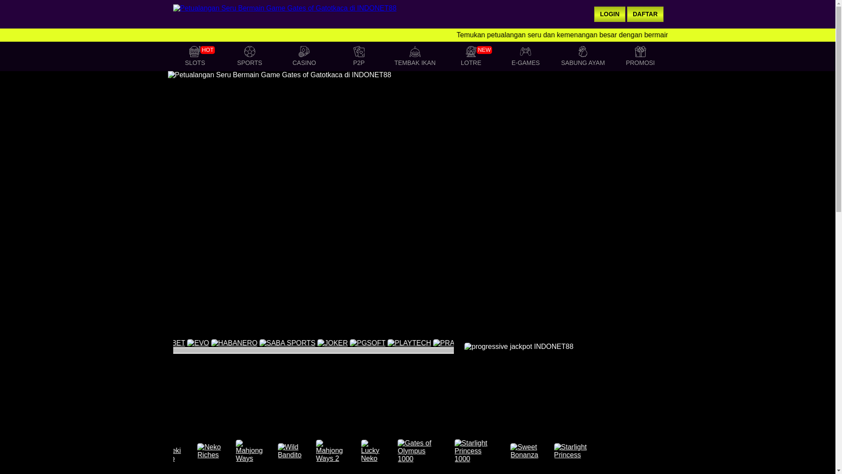 This screenshot has width=842, height=474. Describe the element at coordinates (471, 57) in the screenshot. I see `E-GAMES` at that location.